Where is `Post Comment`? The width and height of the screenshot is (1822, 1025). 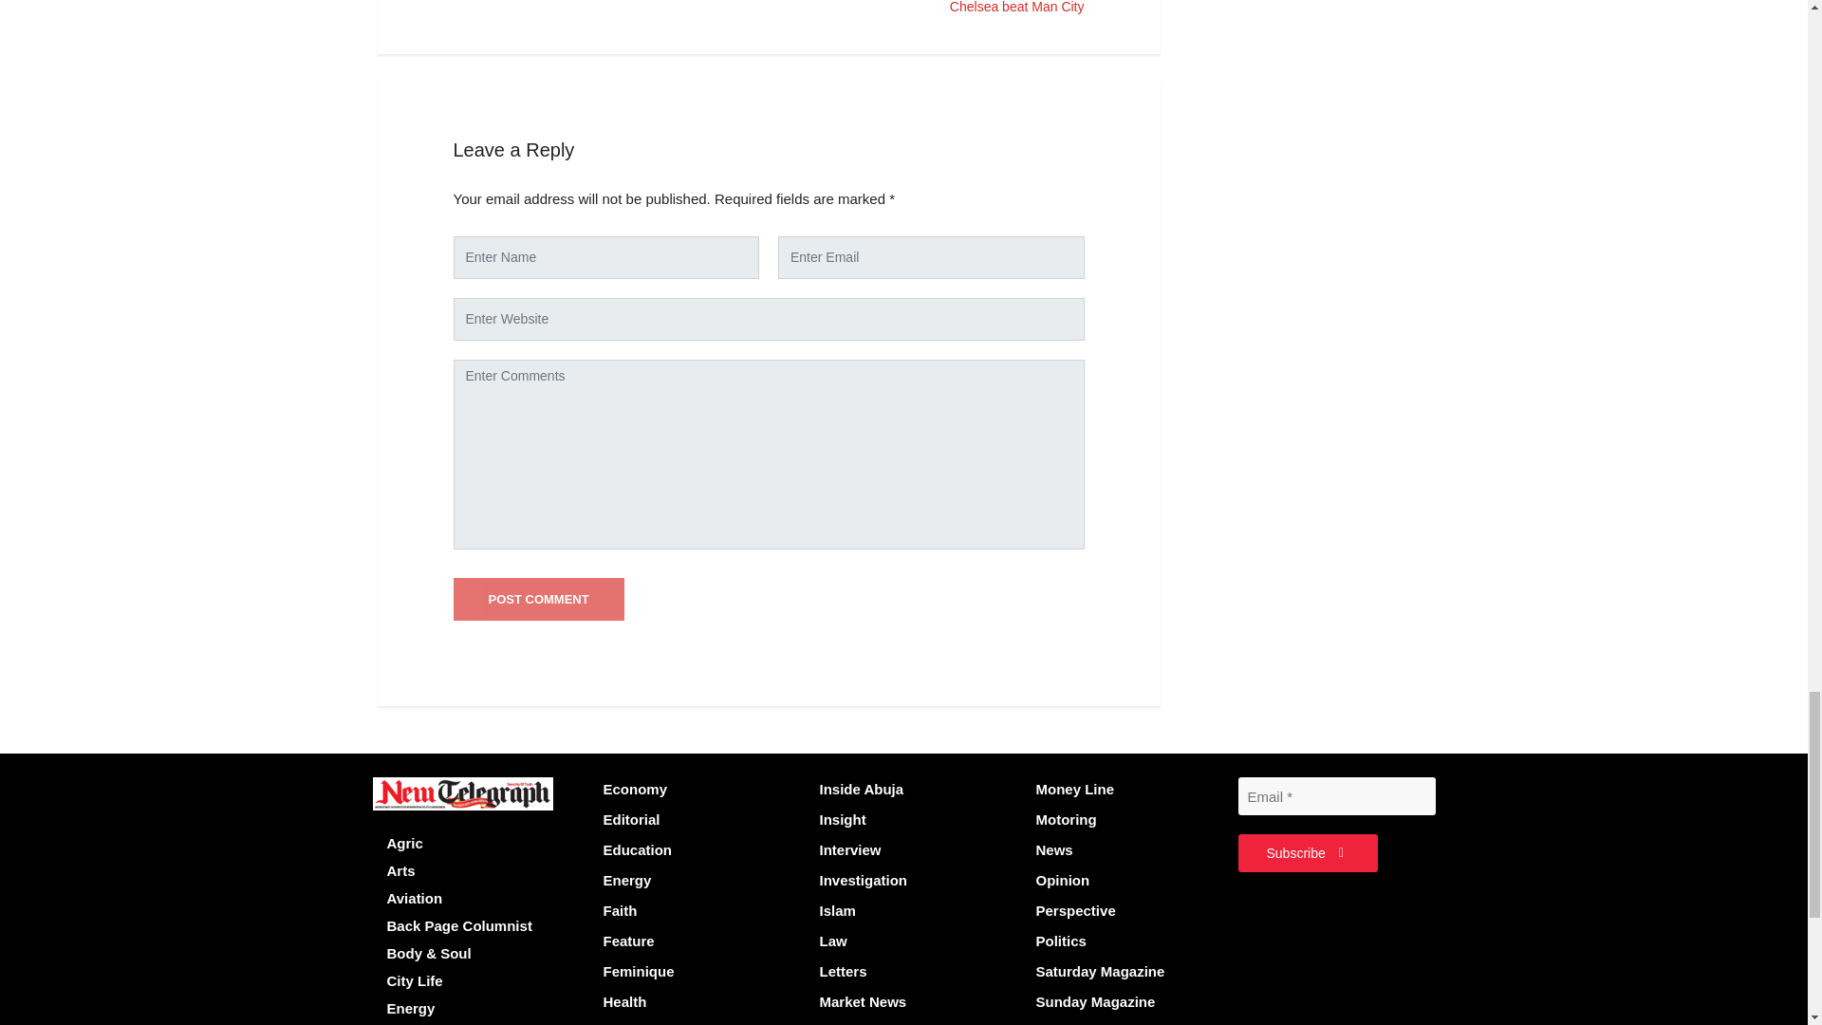 Post Comment is located at coordinates (539, 600).